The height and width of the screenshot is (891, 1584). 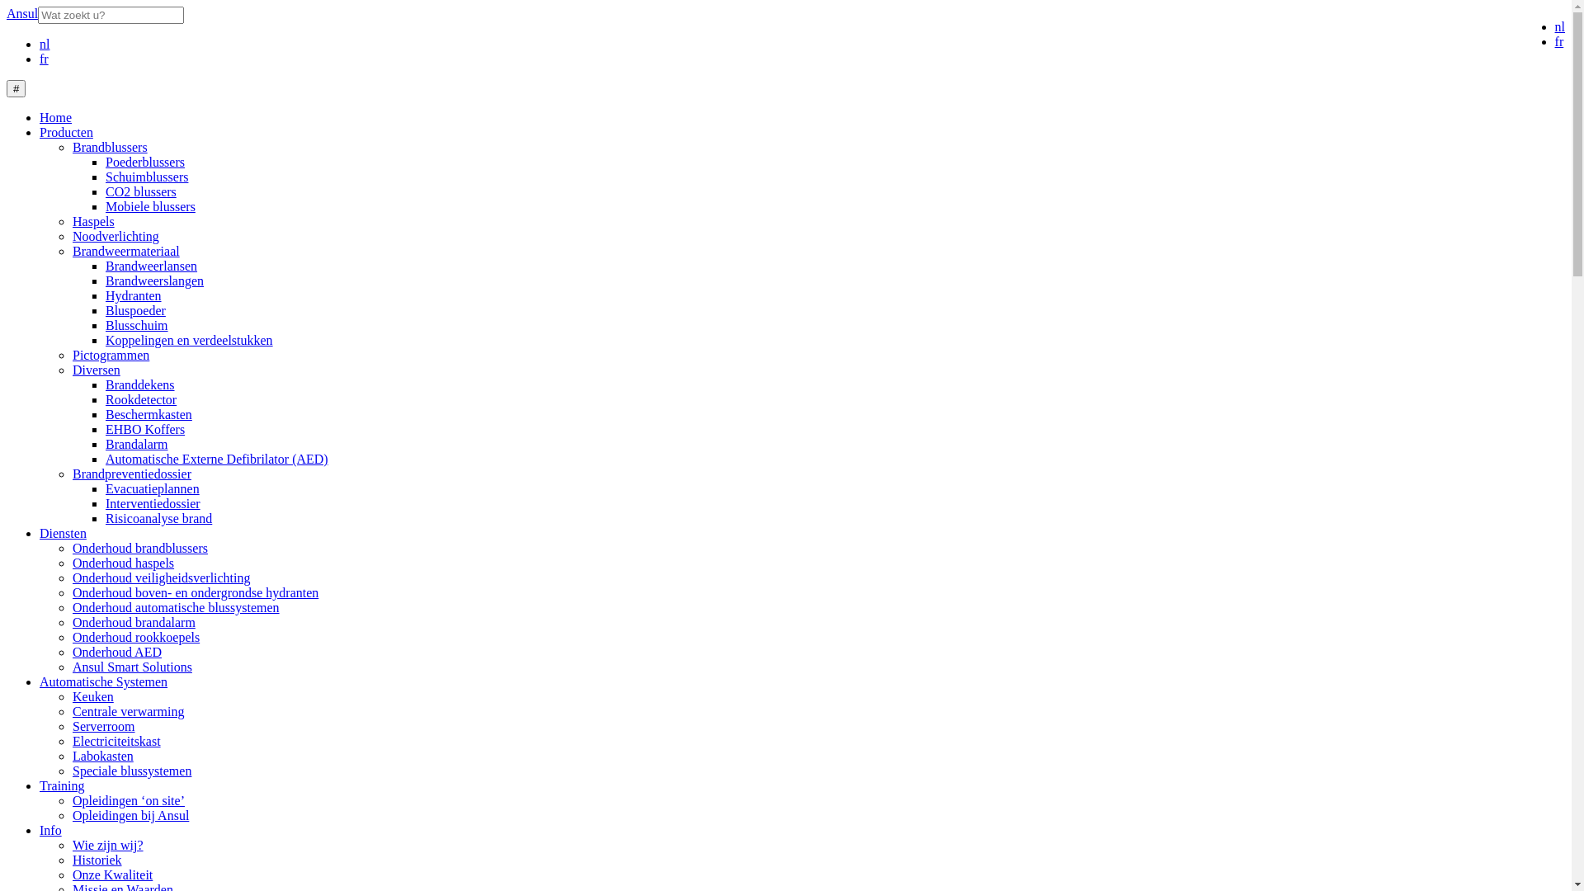 What do you see at coordinates (45, 59) in the screenshot?
I see `fr` at bounding box center [45, 59].